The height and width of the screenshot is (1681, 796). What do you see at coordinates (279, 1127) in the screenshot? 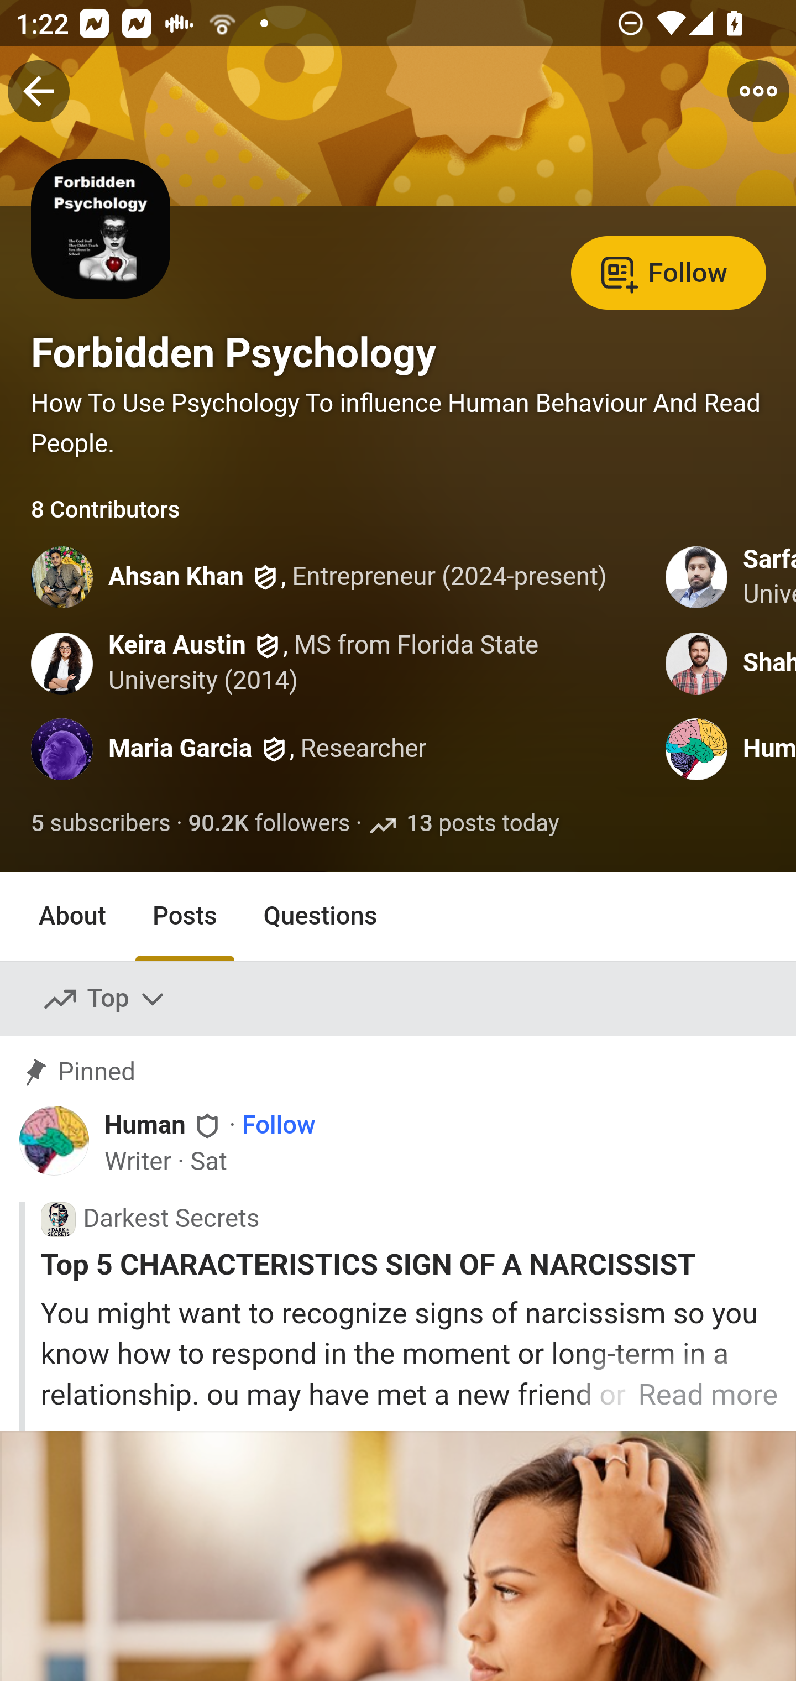
I see `Follow` at bounding box center [279, 1127].